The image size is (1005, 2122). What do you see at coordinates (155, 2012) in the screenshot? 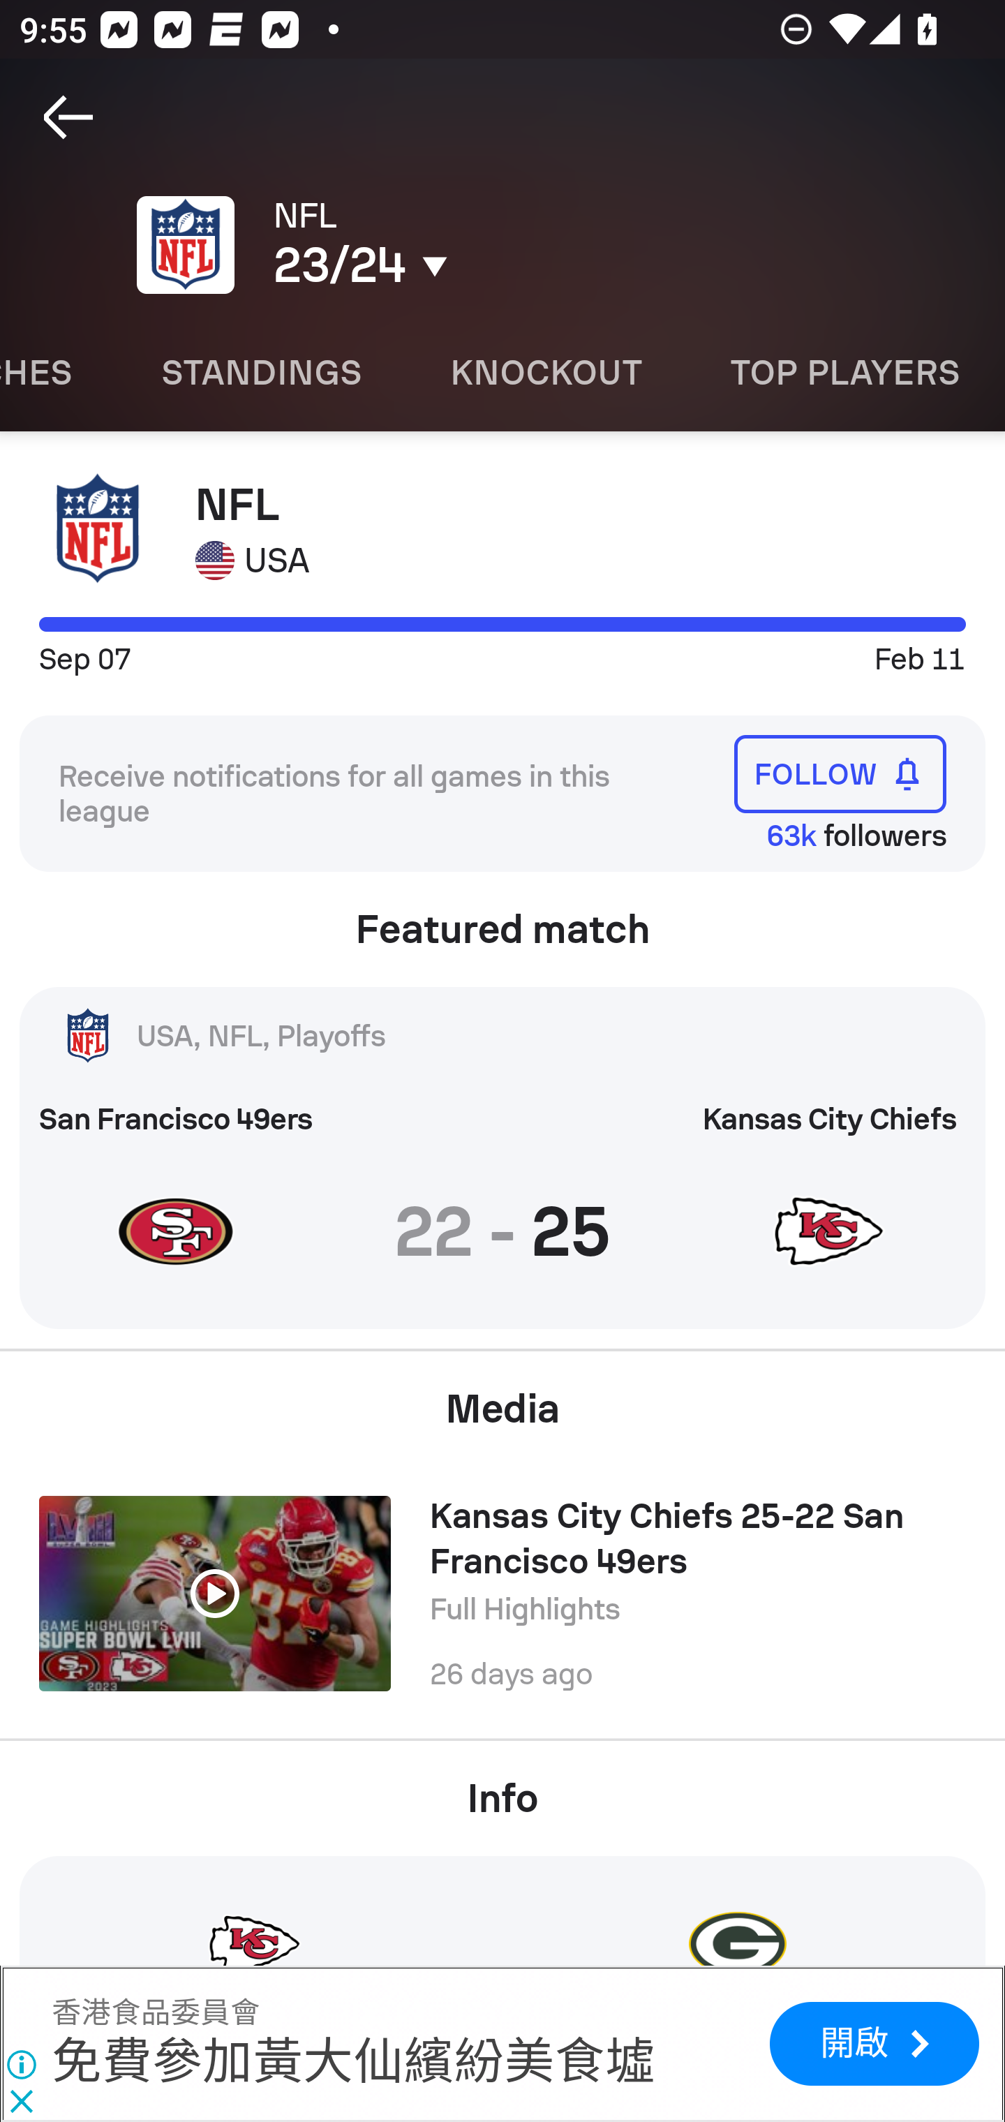
I see `香港食品委員會` at bounding box center [155, 2012].